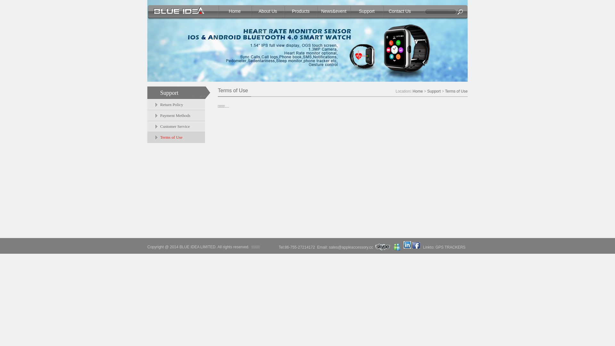 This screenshot has height=346, width=615. I want to click on Home, so click(235, 11).